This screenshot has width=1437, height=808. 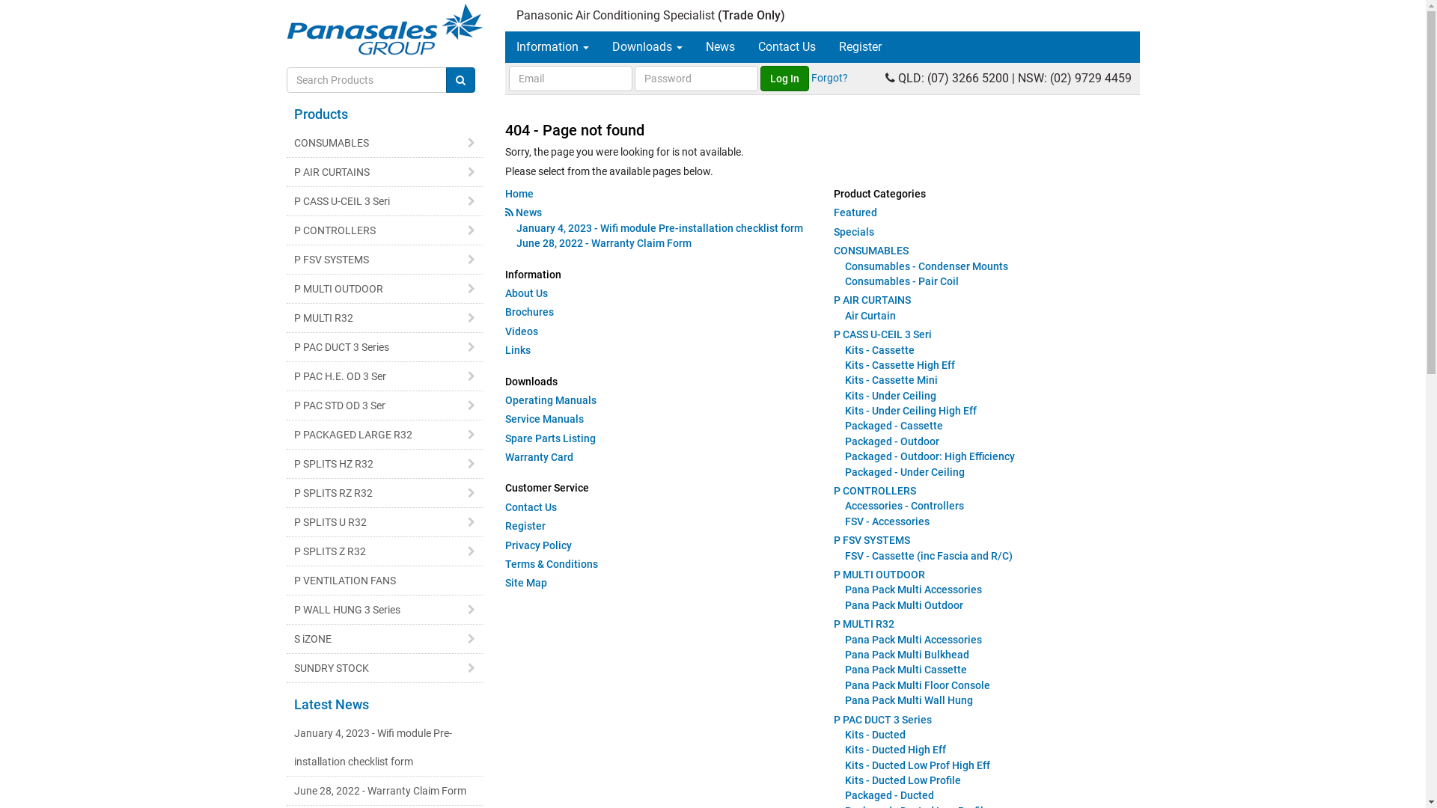 I want to click on Service Manuals, so click(x=545, y=419).